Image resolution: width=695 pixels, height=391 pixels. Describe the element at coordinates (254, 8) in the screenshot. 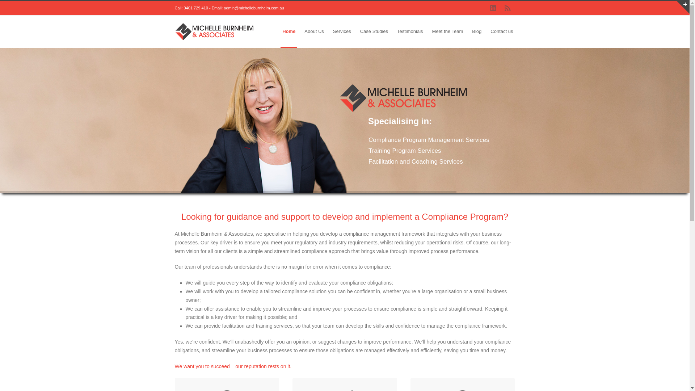

I see `admin@michelleburnheim.com.au` at that location.